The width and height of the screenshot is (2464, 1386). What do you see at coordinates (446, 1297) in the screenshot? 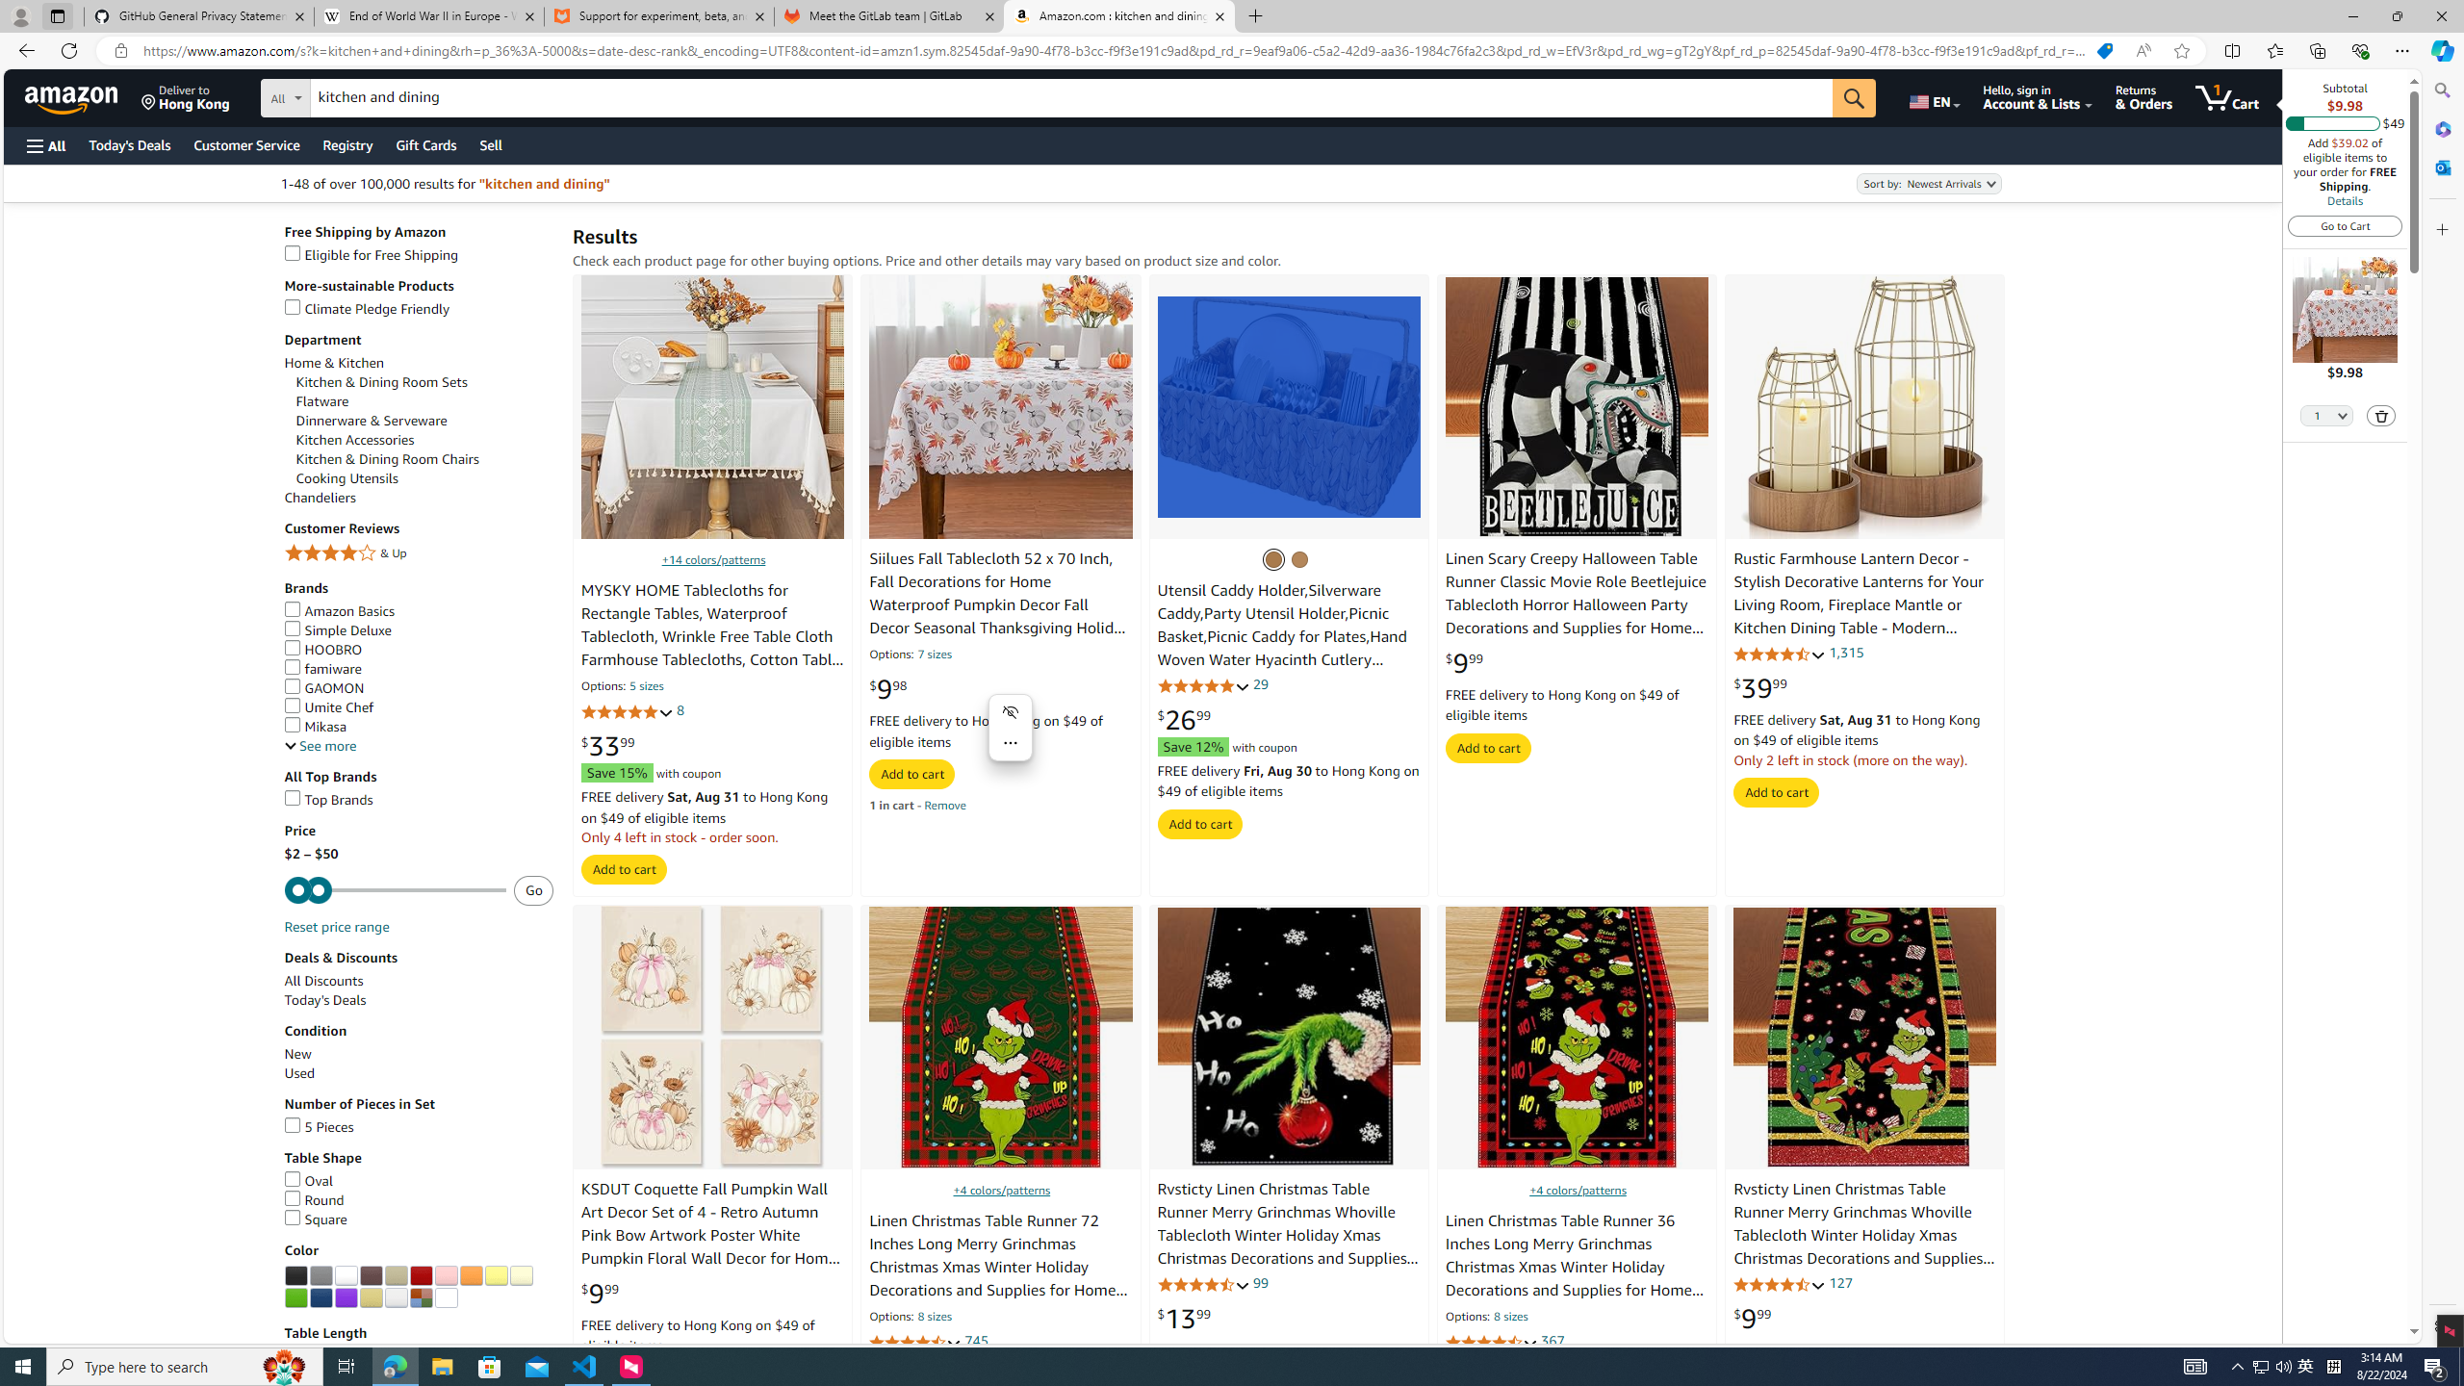
I see `Clear` at bounding box center [446, 1297].